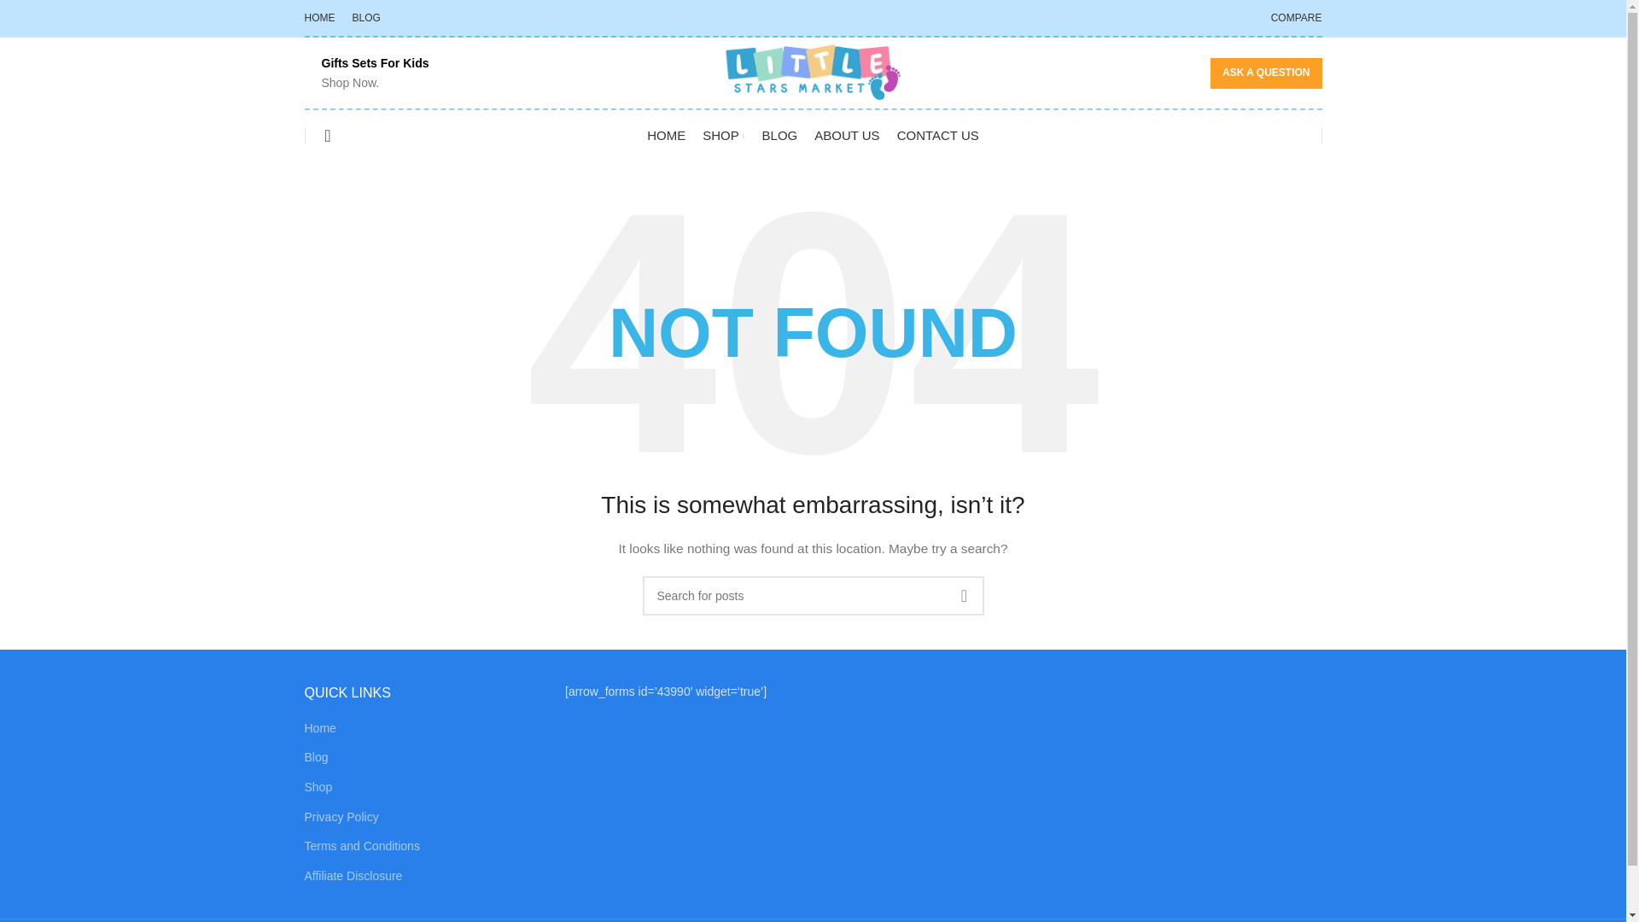 Image resolution: width=1639 pixels, height=922 pixels. What do you see at coordinates (1297, 18) in the screenshot?
I see `COMPARE` at bounding box center [1297, 18].